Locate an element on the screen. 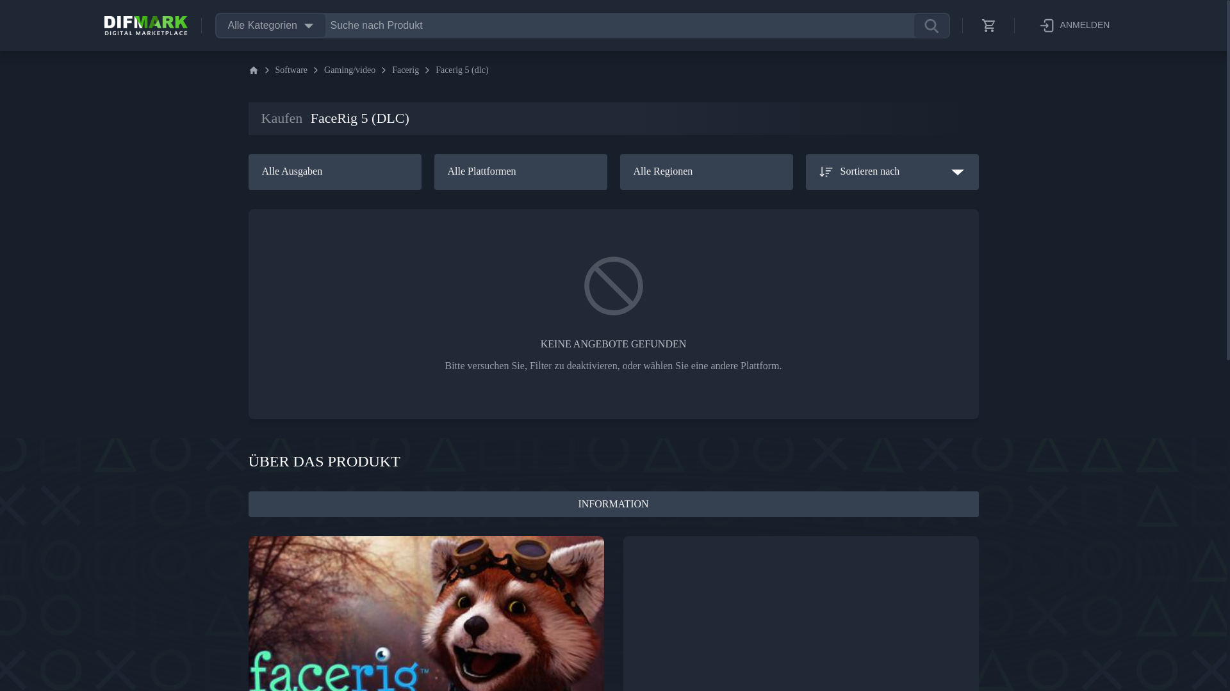  INFORMATION is located at coordinates (614, 504).